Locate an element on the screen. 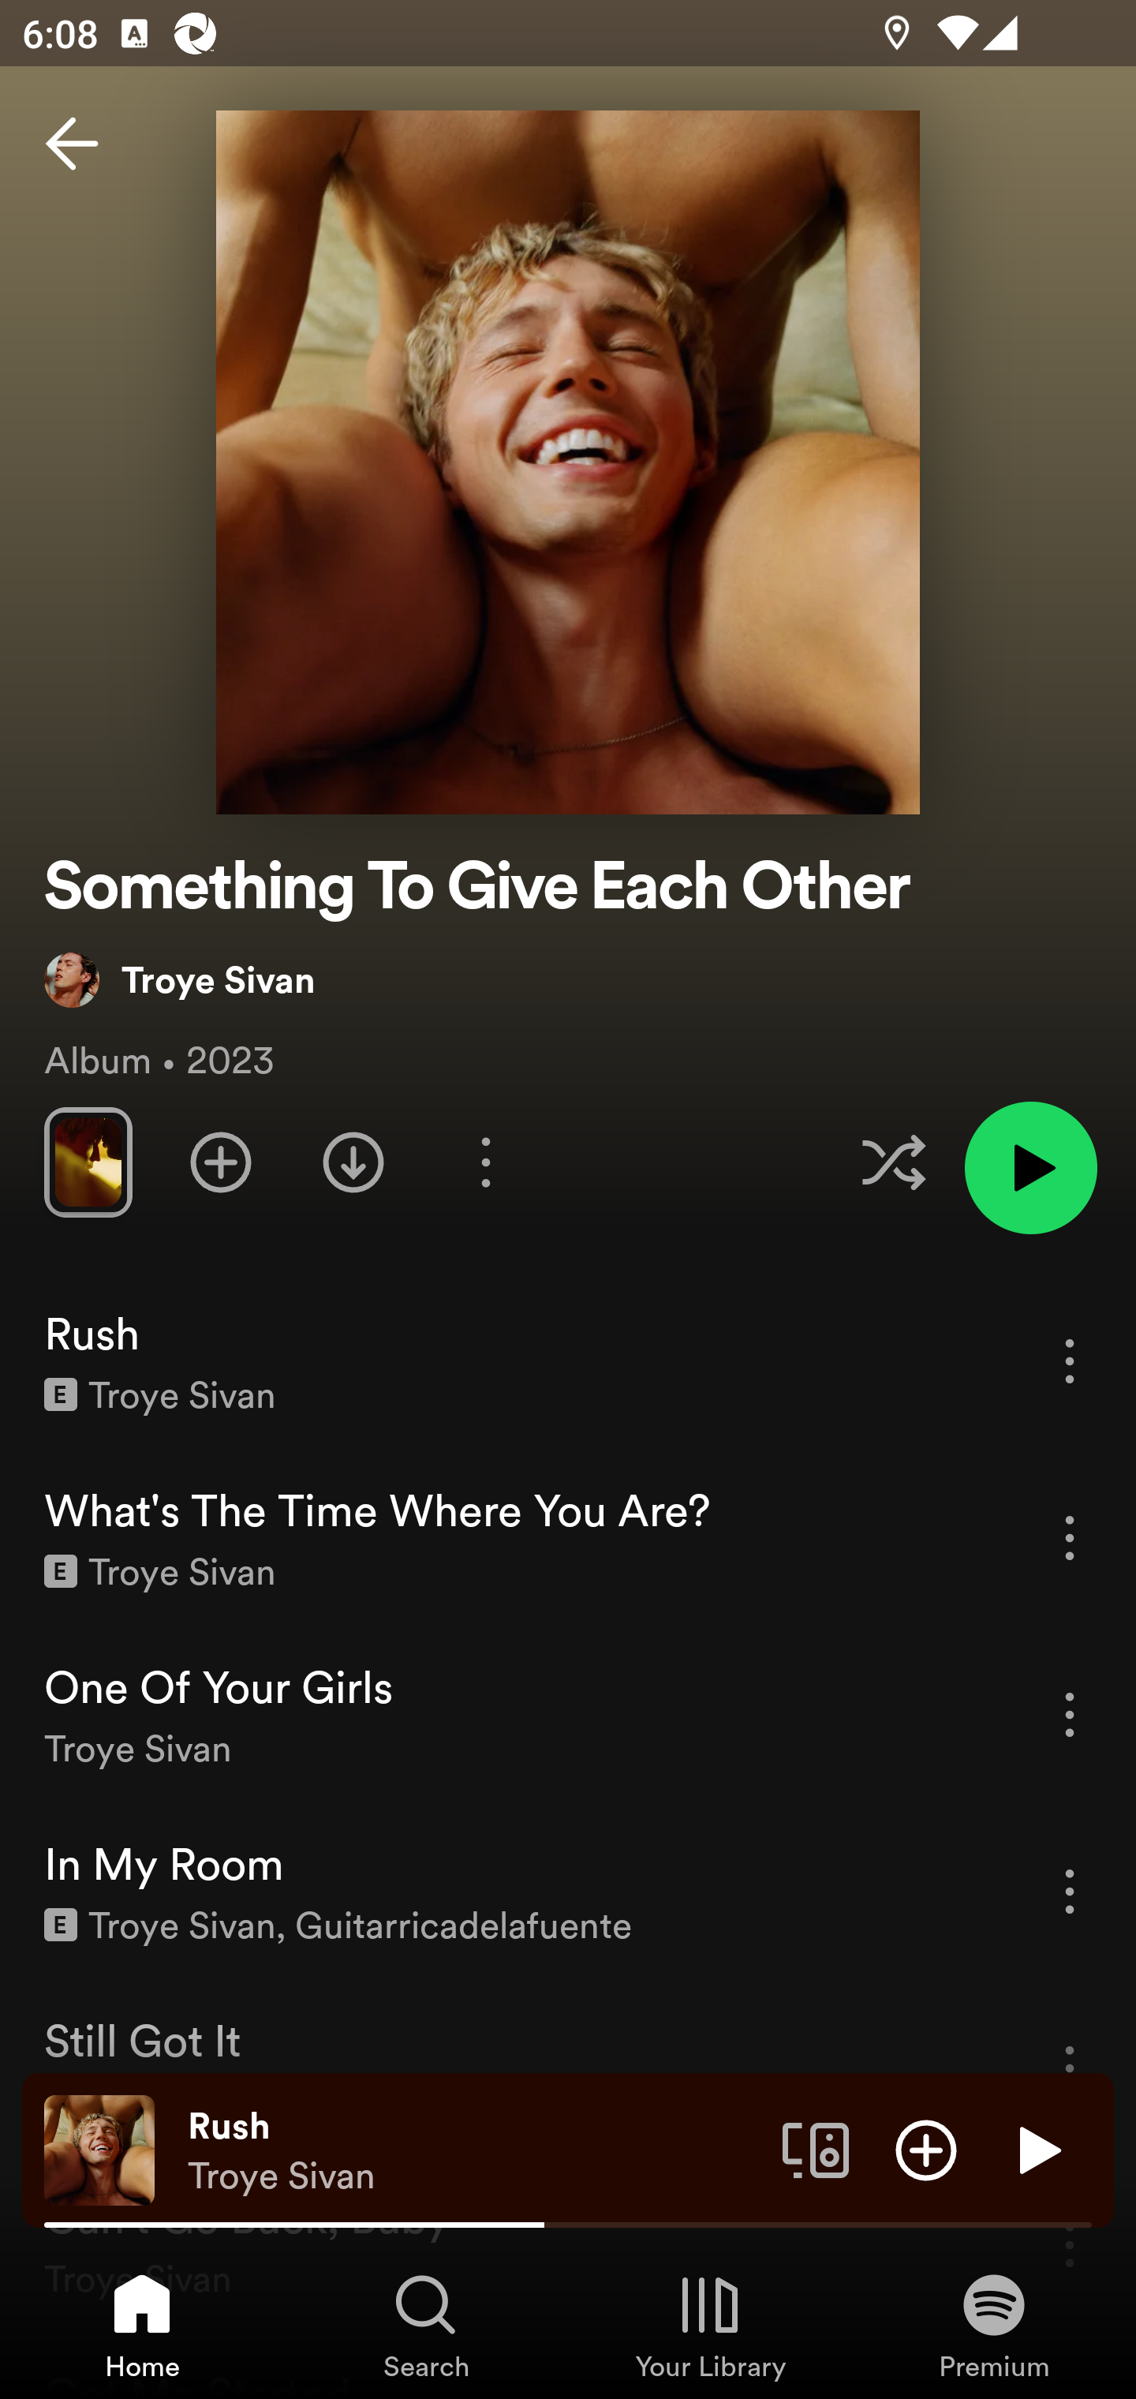 The width and height of the screenshot is (1136, 2399). More options for song In My Room is located at coordinates (1070, 1891).